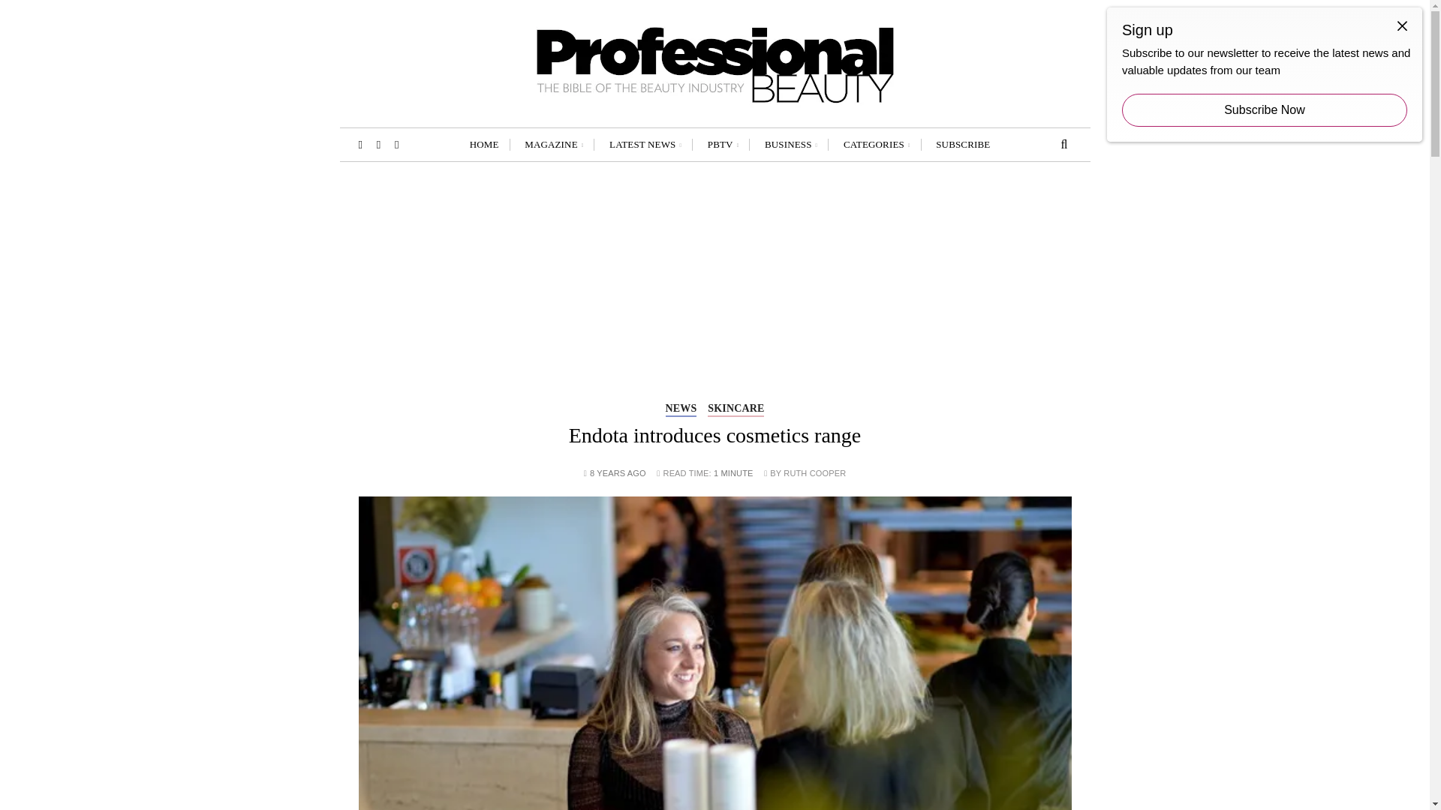 The width and height of the screenshot is (1441, 810). What do you see at coordinates (963, 144) in the screenshot?
I see `SUBSCRIBE` at bounding box center [963, 144].